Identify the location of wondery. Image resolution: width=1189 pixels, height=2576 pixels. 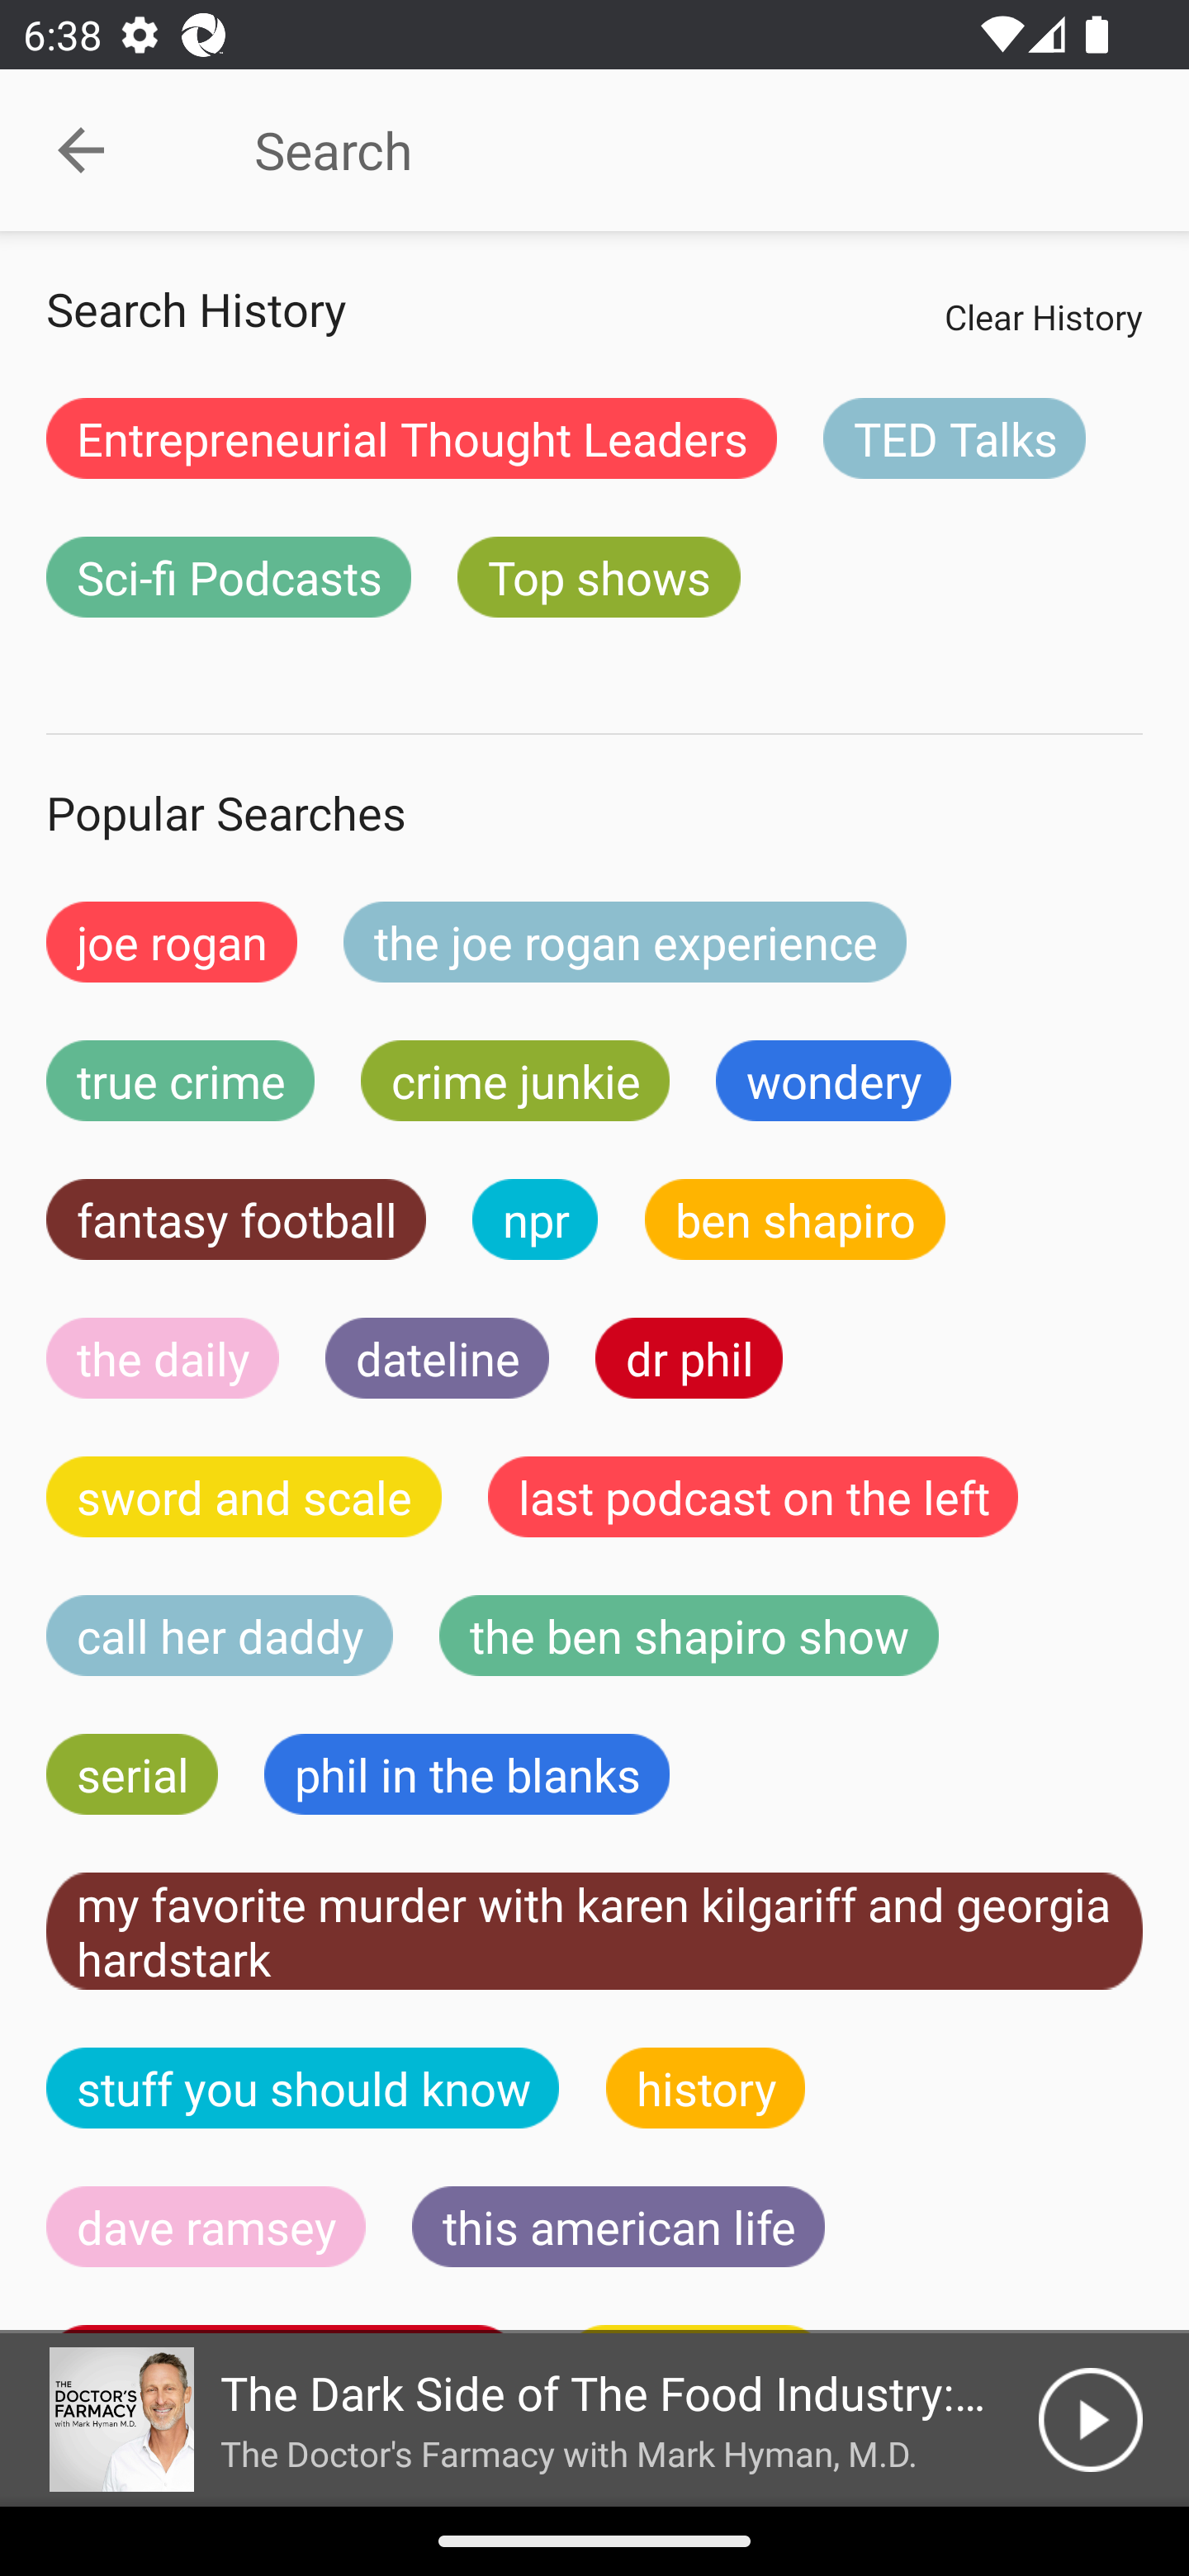
(834, 1080).